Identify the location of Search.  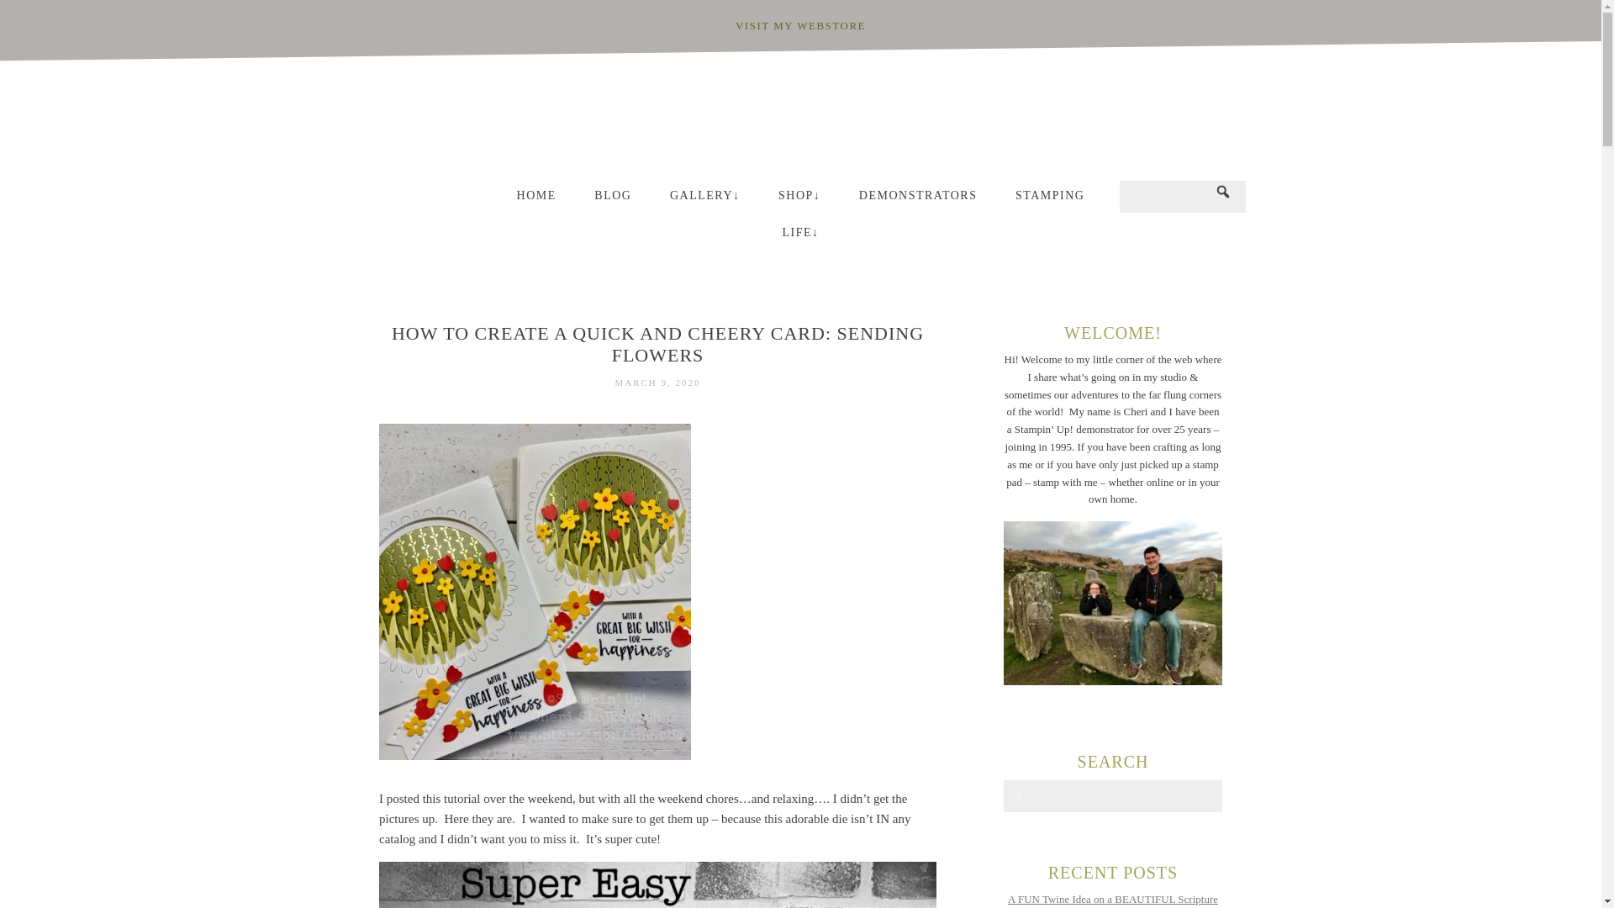
(47, 15).